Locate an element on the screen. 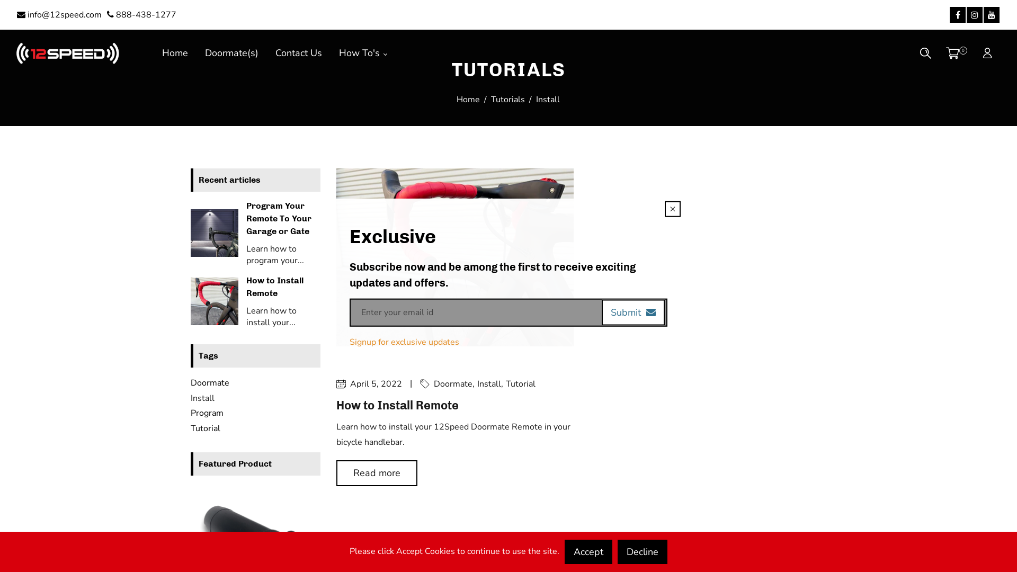 The width and height of the screenshot is (1017, 572). Your Cart
0 is located at coordinates (957, 53).